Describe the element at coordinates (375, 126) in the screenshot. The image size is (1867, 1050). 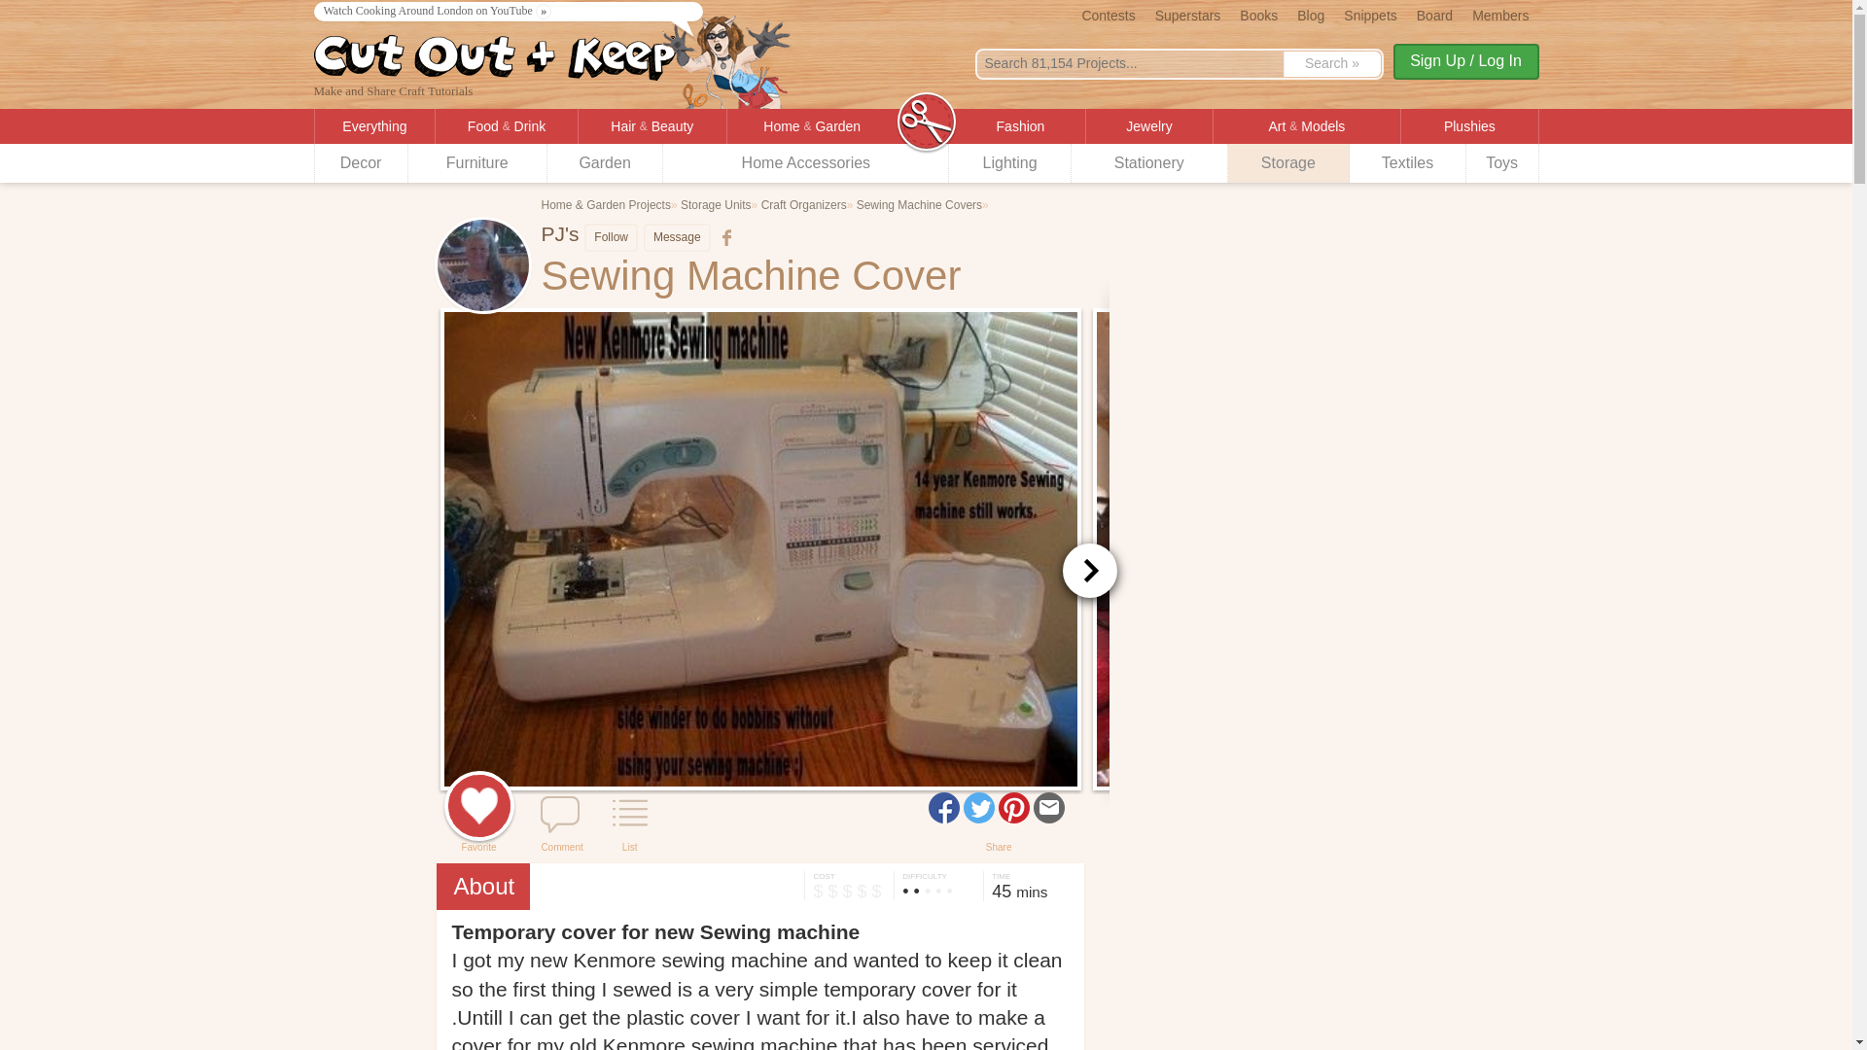
I see `Everything` at that location.